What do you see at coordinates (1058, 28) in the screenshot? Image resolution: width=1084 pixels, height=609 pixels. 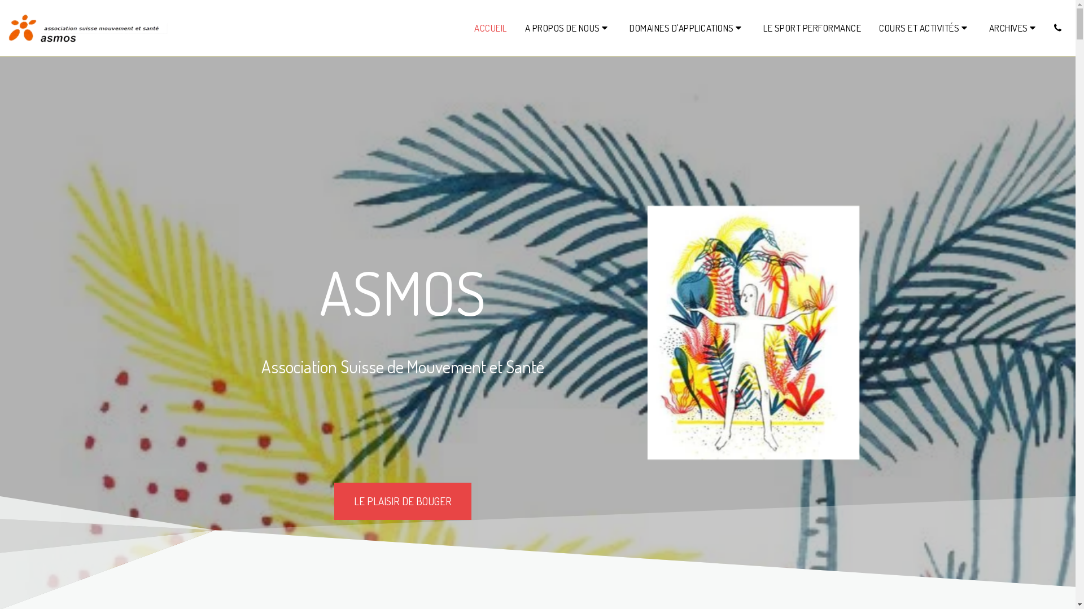 I see ` ` at bounding box center [1058, 28].